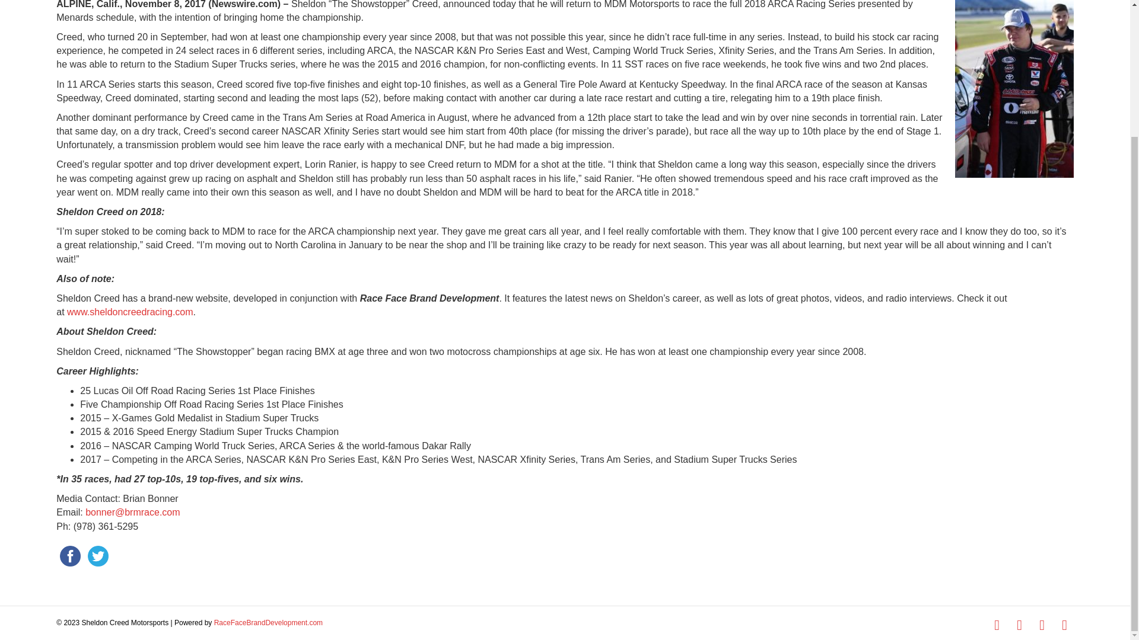 The width and height of the screenshot is (1139, 640). What do you see at coordinates (1042, 625) in the screenshot?
I see `Instagram` at bounding box center [1042, 625].